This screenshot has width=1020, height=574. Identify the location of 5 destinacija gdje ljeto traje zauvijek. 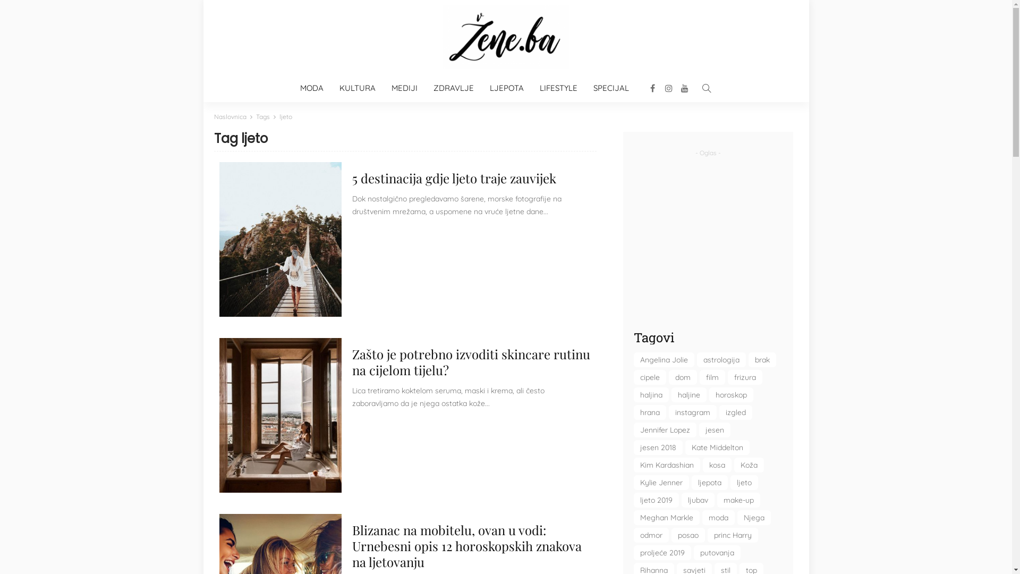
(280, 239).